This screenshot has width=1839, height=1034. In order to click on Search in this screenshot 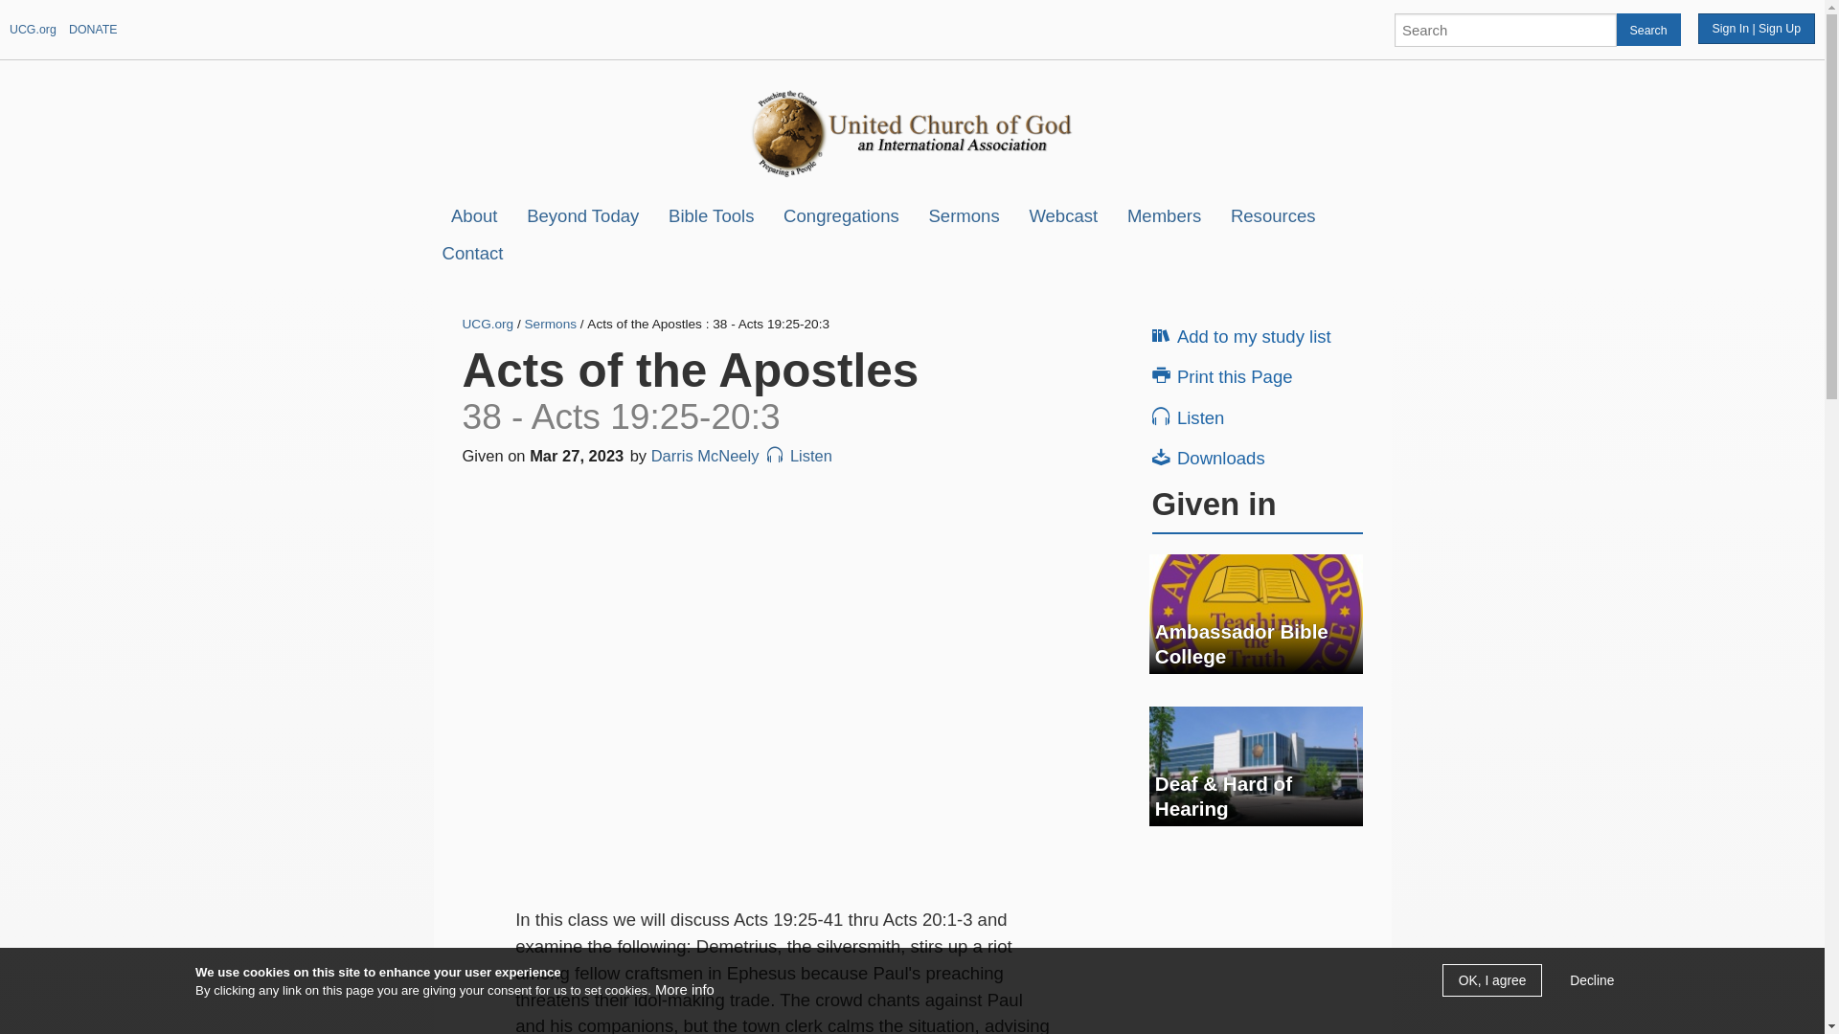, I will do `click(1647, 29)`.